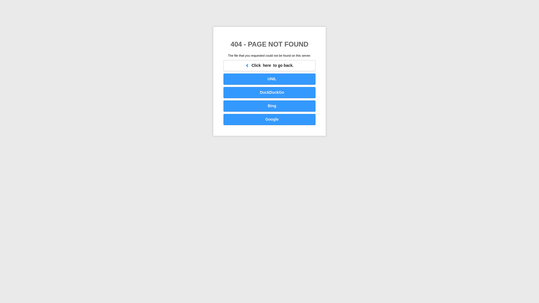 This screenshot has width=539, height=303. Describe the element at coordinates (269, 106) in the screenshot. I see `Bing search` at that location.